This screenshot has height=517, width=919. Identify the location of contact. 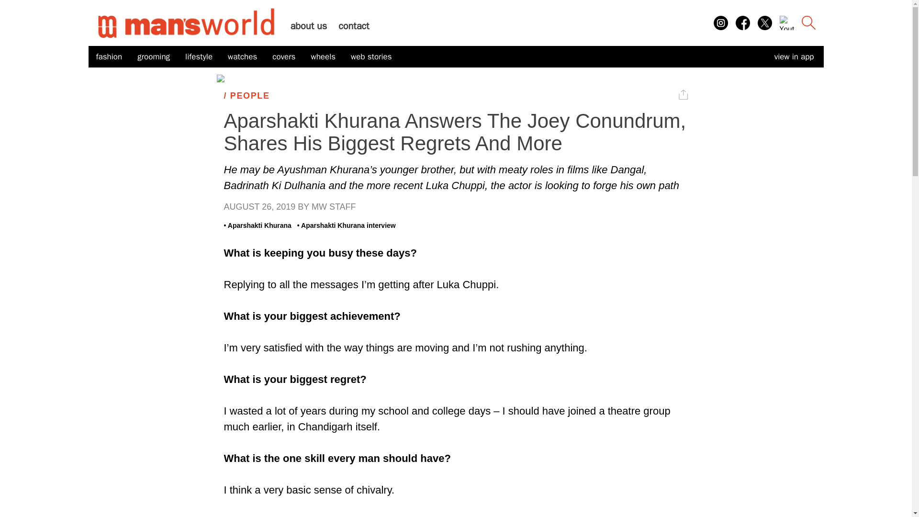
(353, 26).